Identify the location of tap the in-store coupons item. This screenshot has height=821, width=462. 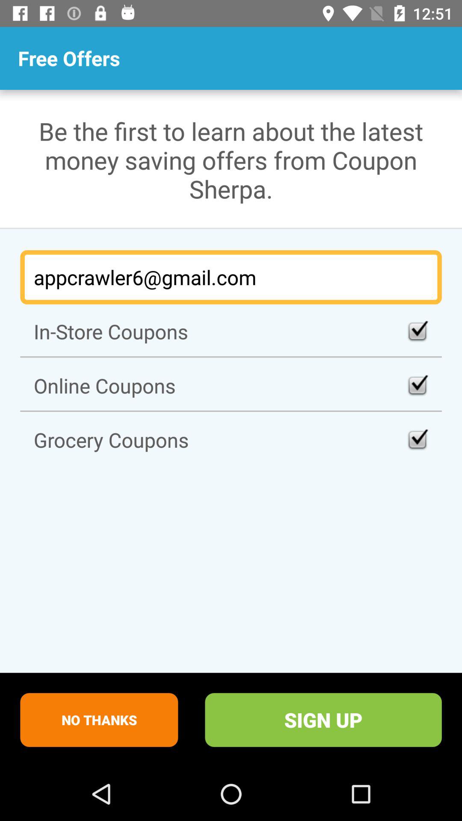
(231, 331).